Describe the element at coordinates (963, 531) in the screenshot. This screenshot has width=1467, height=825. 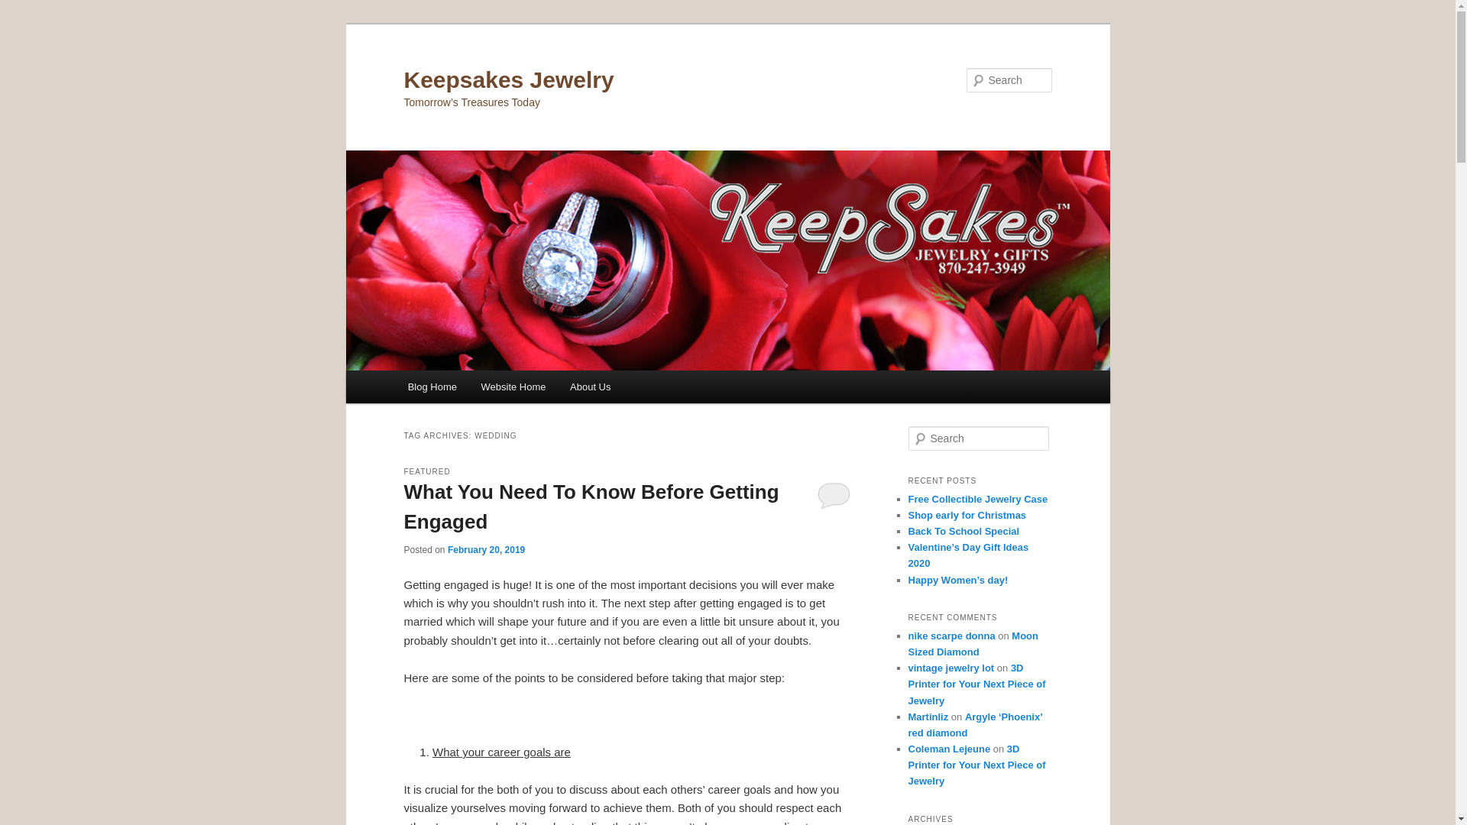
I see `Back To School Special` at that location.